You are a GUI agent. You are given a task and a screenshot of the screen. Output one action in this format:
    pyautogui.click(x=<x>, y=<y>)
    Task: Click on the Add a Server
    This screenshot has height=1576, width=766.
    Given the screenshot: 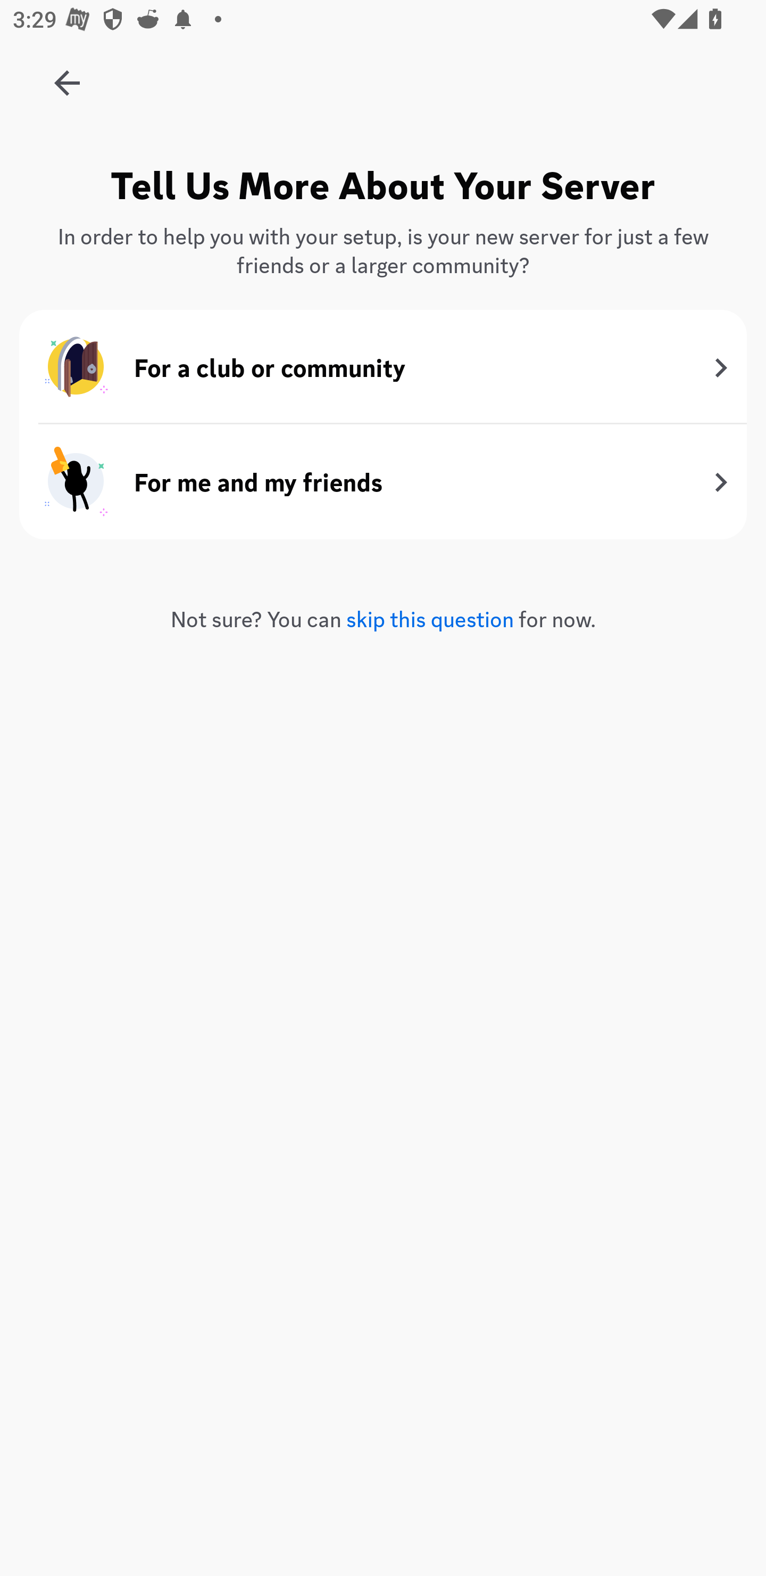 What is the action you would take?
    pyautogui.click(x=57, y=77)
    